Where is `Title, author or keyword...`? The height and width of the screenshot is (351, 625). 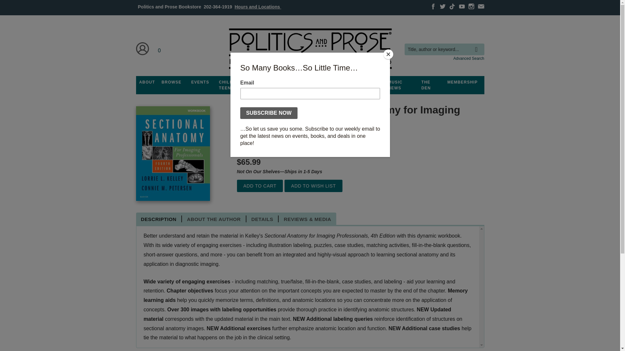 Title, author or keyword... is located at coordinates (444, 49).